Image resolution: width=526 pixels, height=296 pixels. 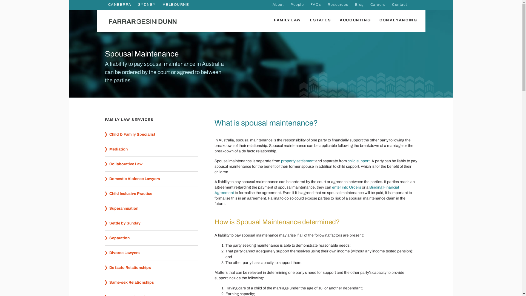 What do you see at coordinates (400, 5) in the screenshot?
I see `Contact` at bounding box center [400, 5].